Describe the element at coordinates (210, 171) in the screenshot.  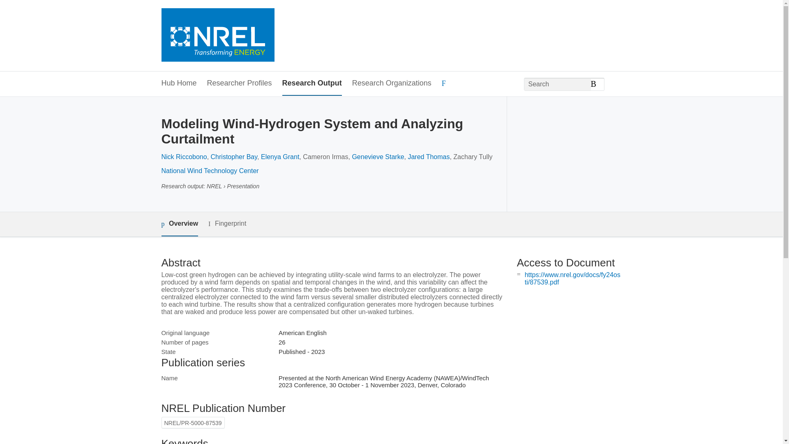
I see `National Wind Technology Center` at that location.